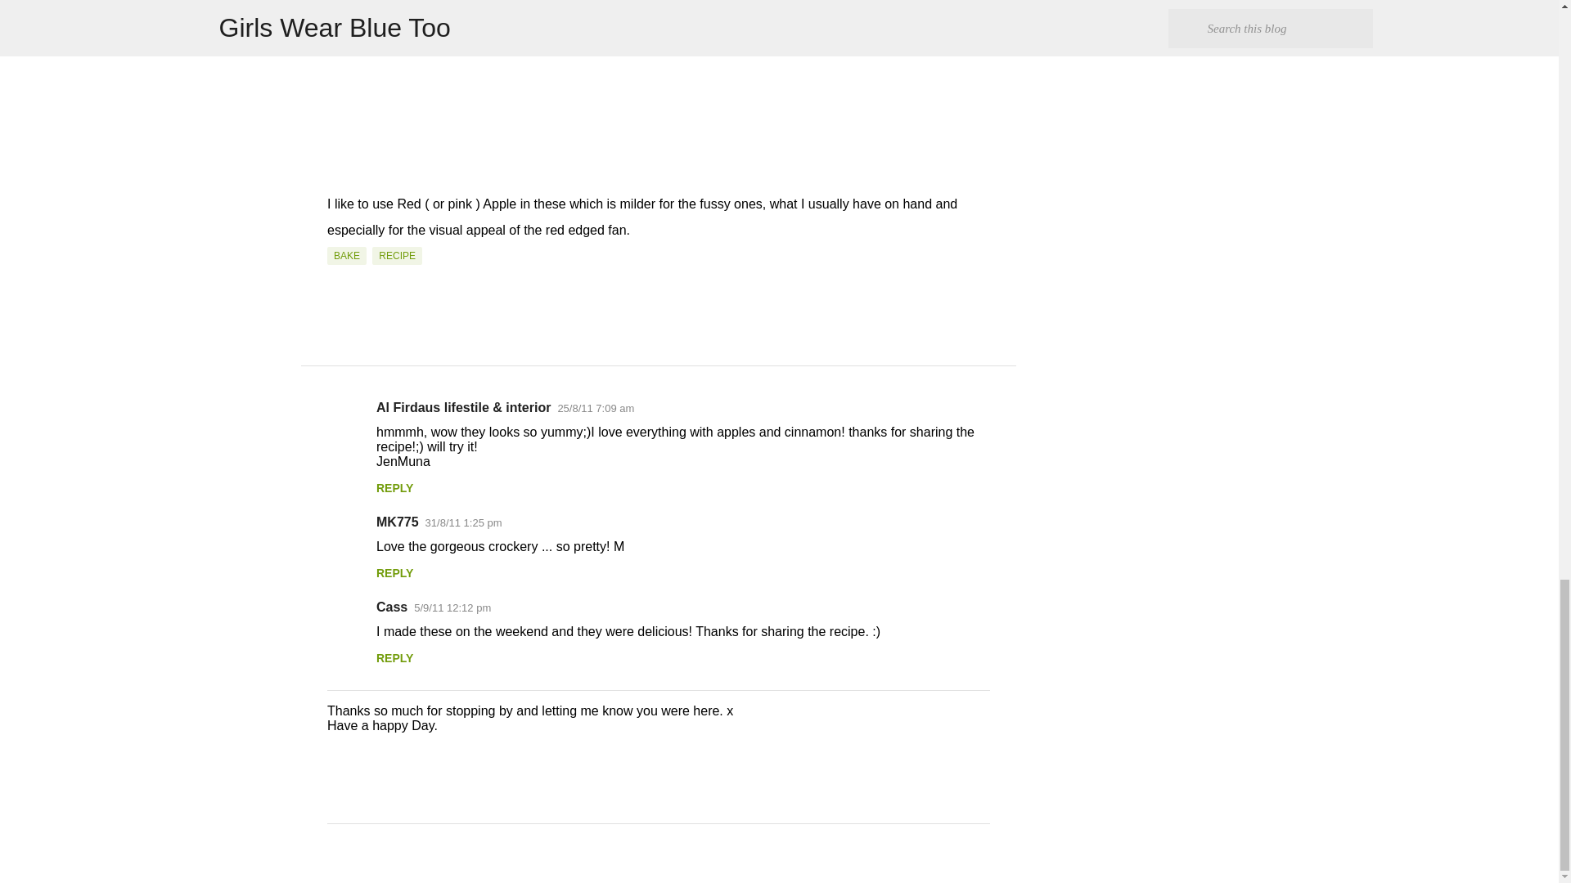  Describe the element at coordinates (394, 572) in the screenshot. I see `REPLY` at that location.